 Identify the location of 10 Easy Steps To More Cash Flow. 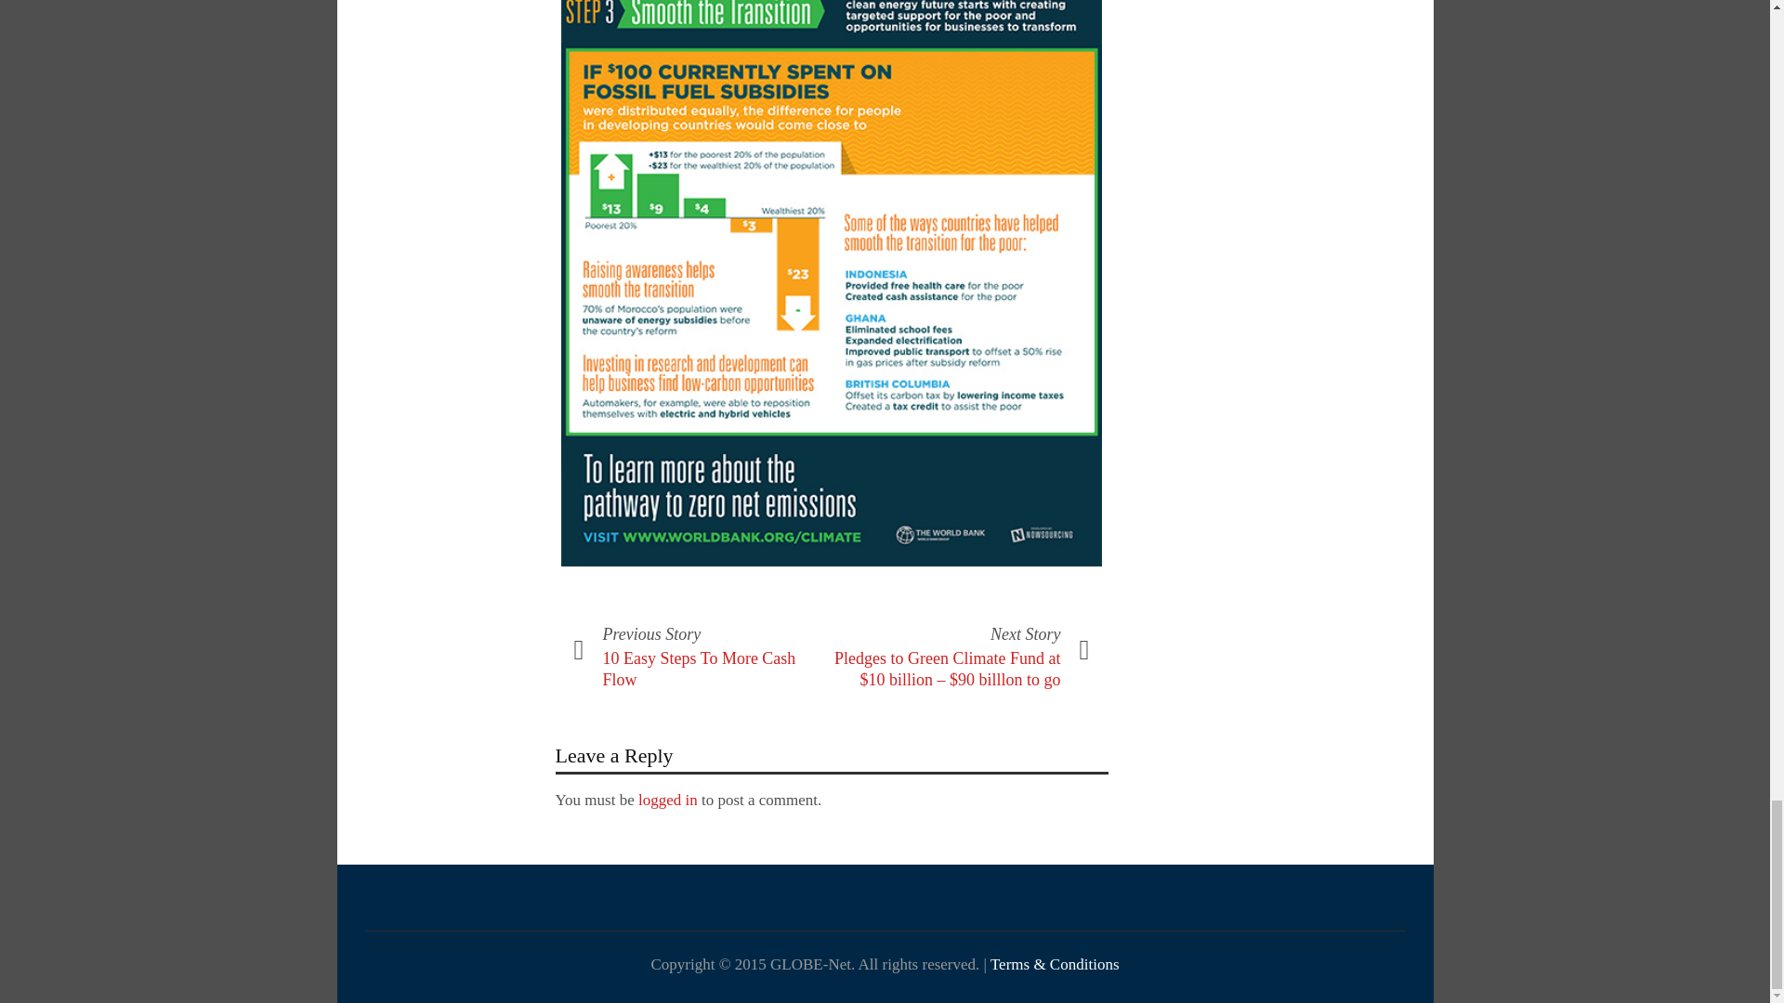
(699, 669).